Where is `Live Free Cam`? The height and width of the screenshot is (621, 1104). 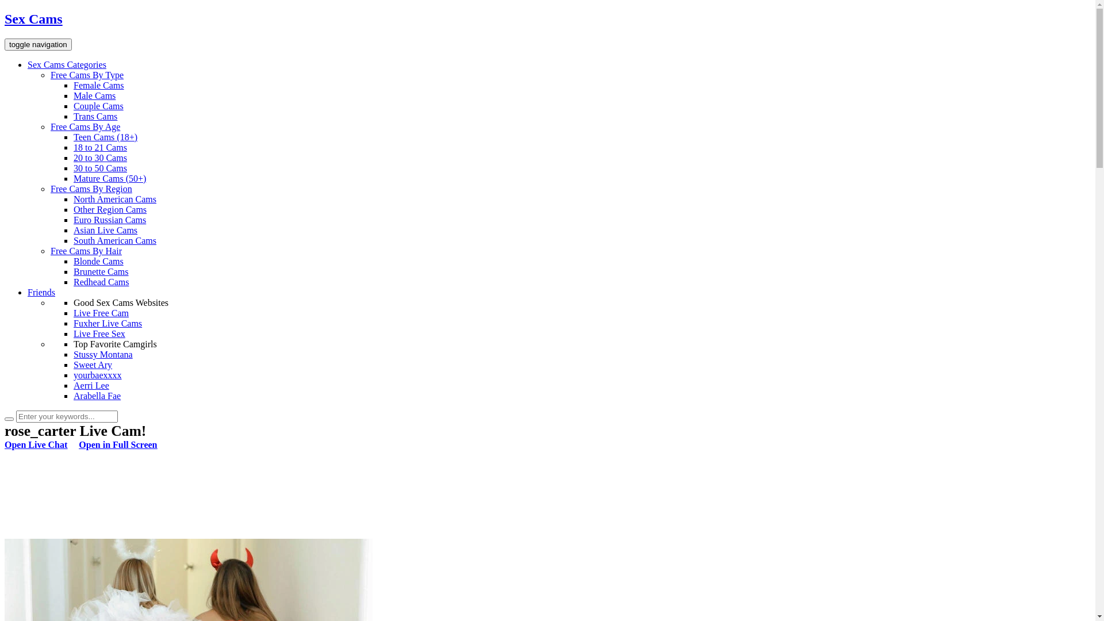
Live Free Cam is located at coordinates (101, 313).